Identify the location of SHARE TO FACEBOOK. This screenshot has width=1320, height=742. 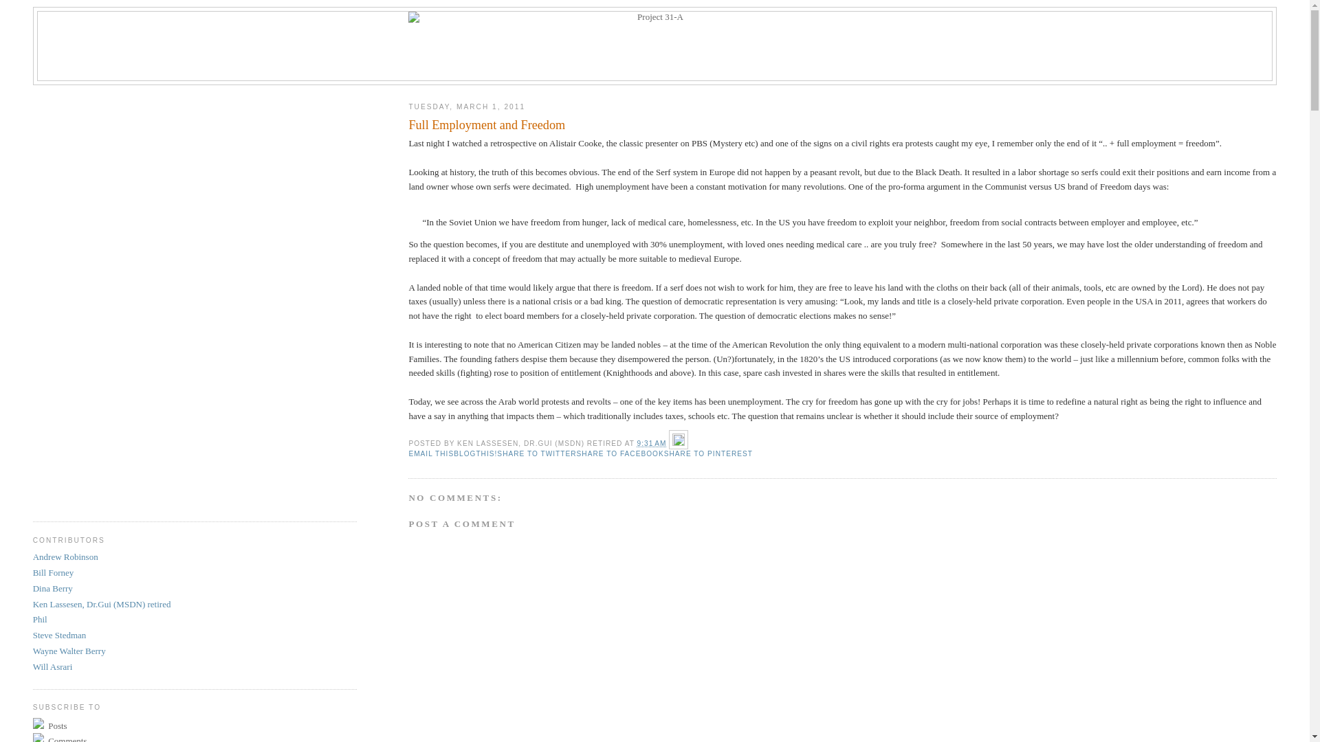
(620, 453).